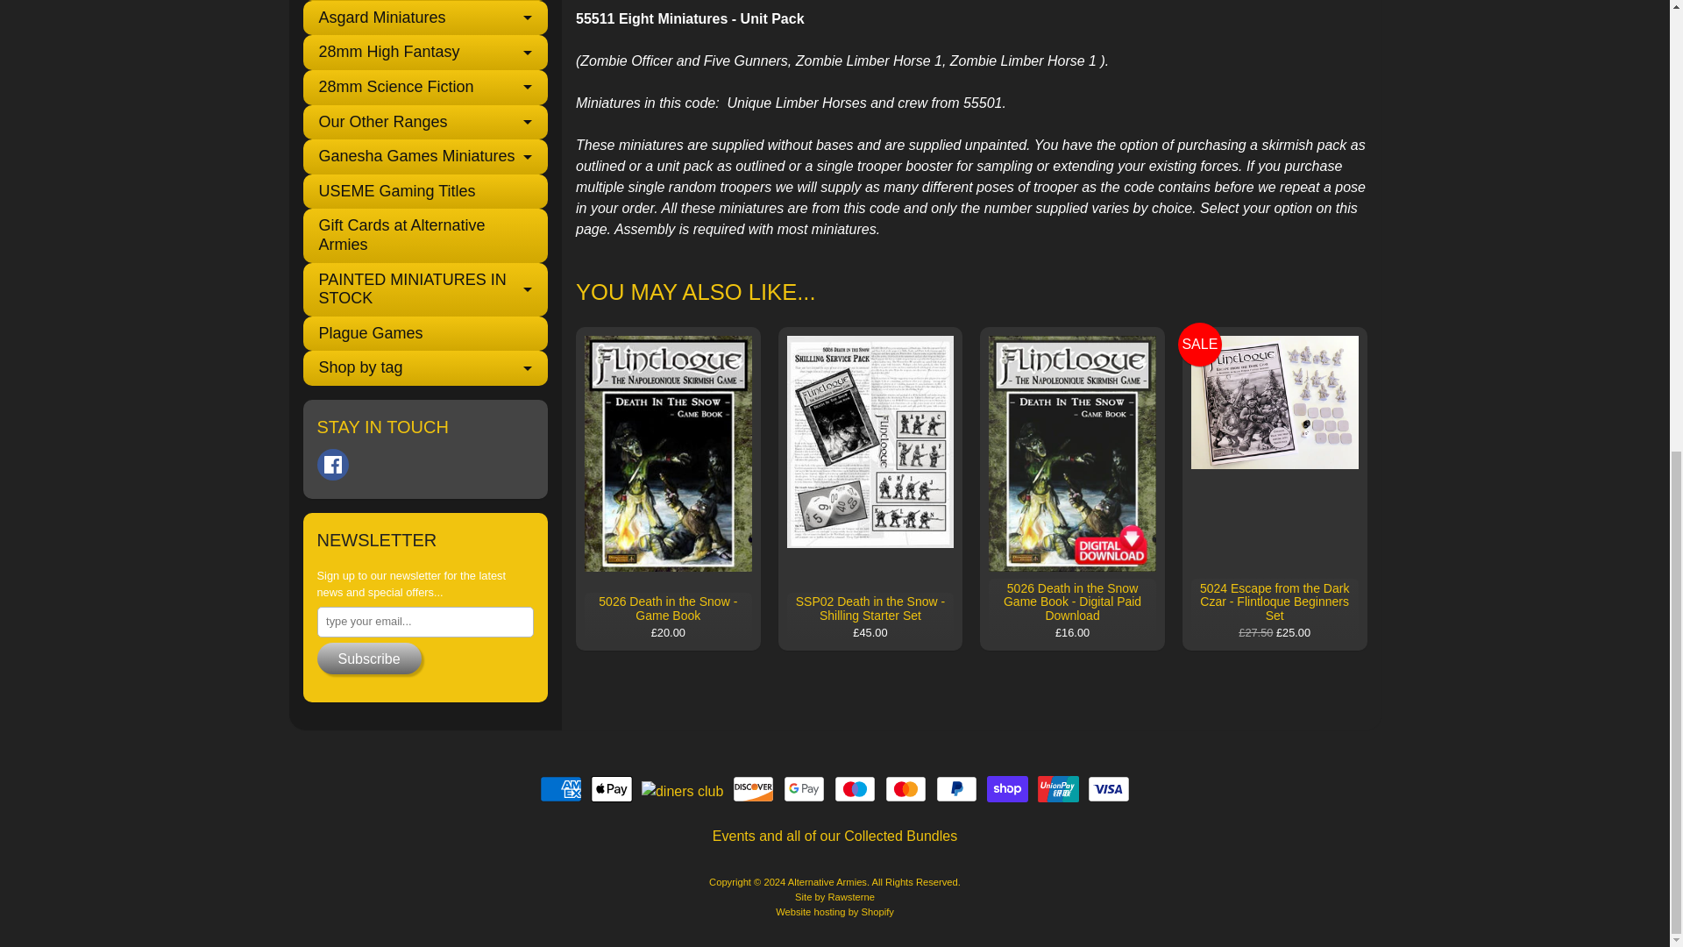  I want to click on Shopify theme by Rawsterne, so click(834, 897).